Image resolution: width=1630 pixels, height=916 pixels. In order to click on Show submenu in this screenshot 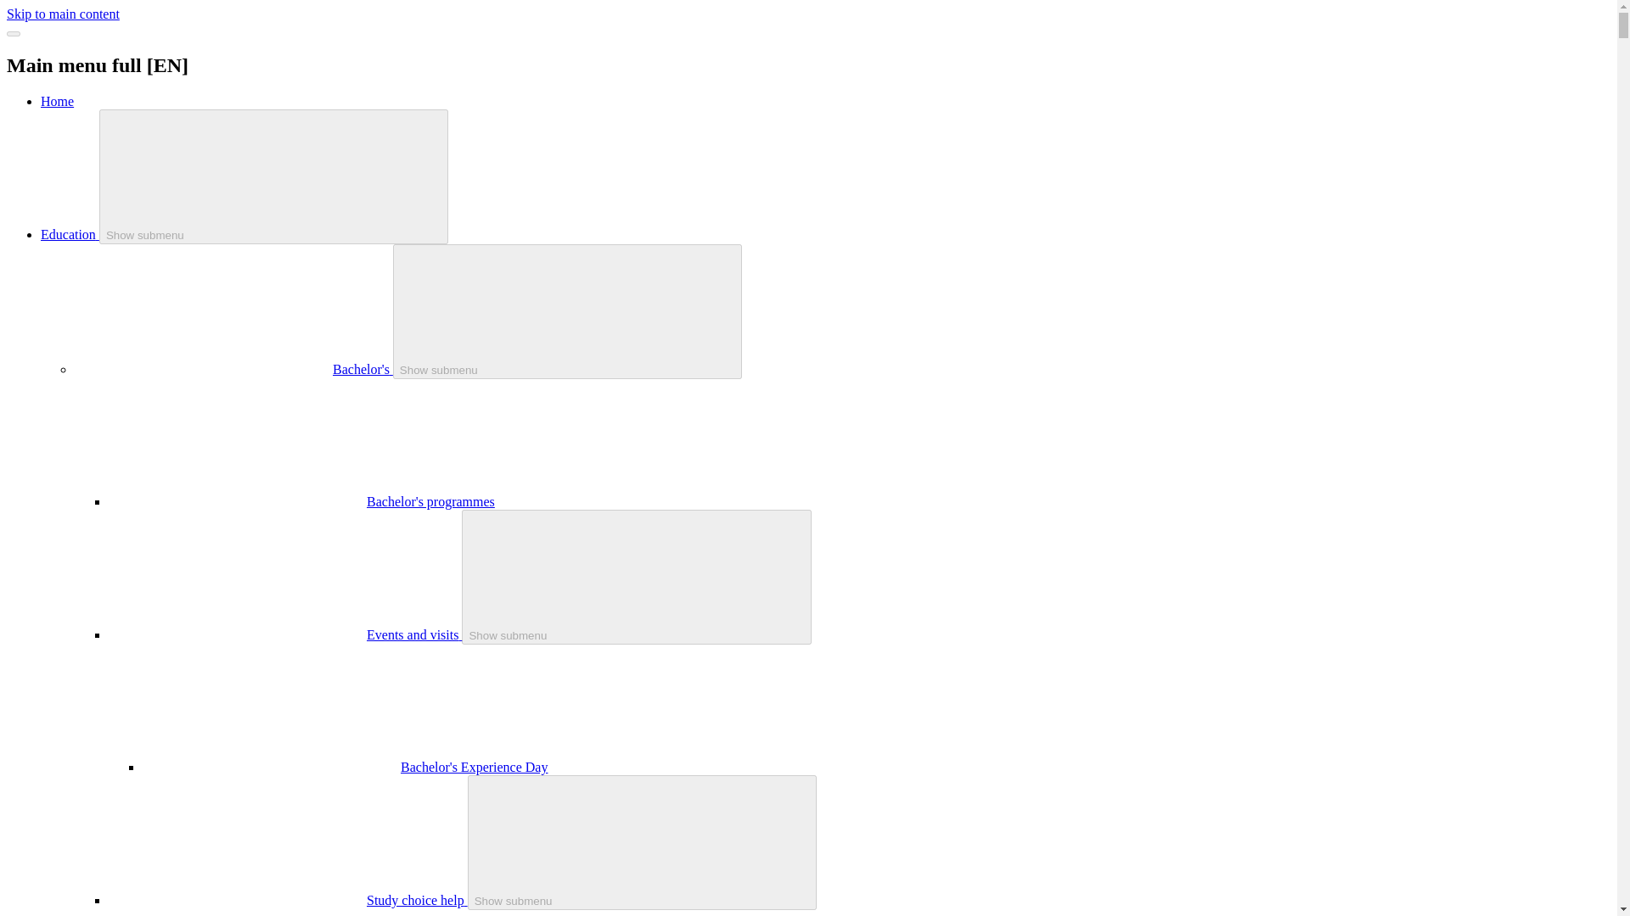, I will do `click(643, 842)`.